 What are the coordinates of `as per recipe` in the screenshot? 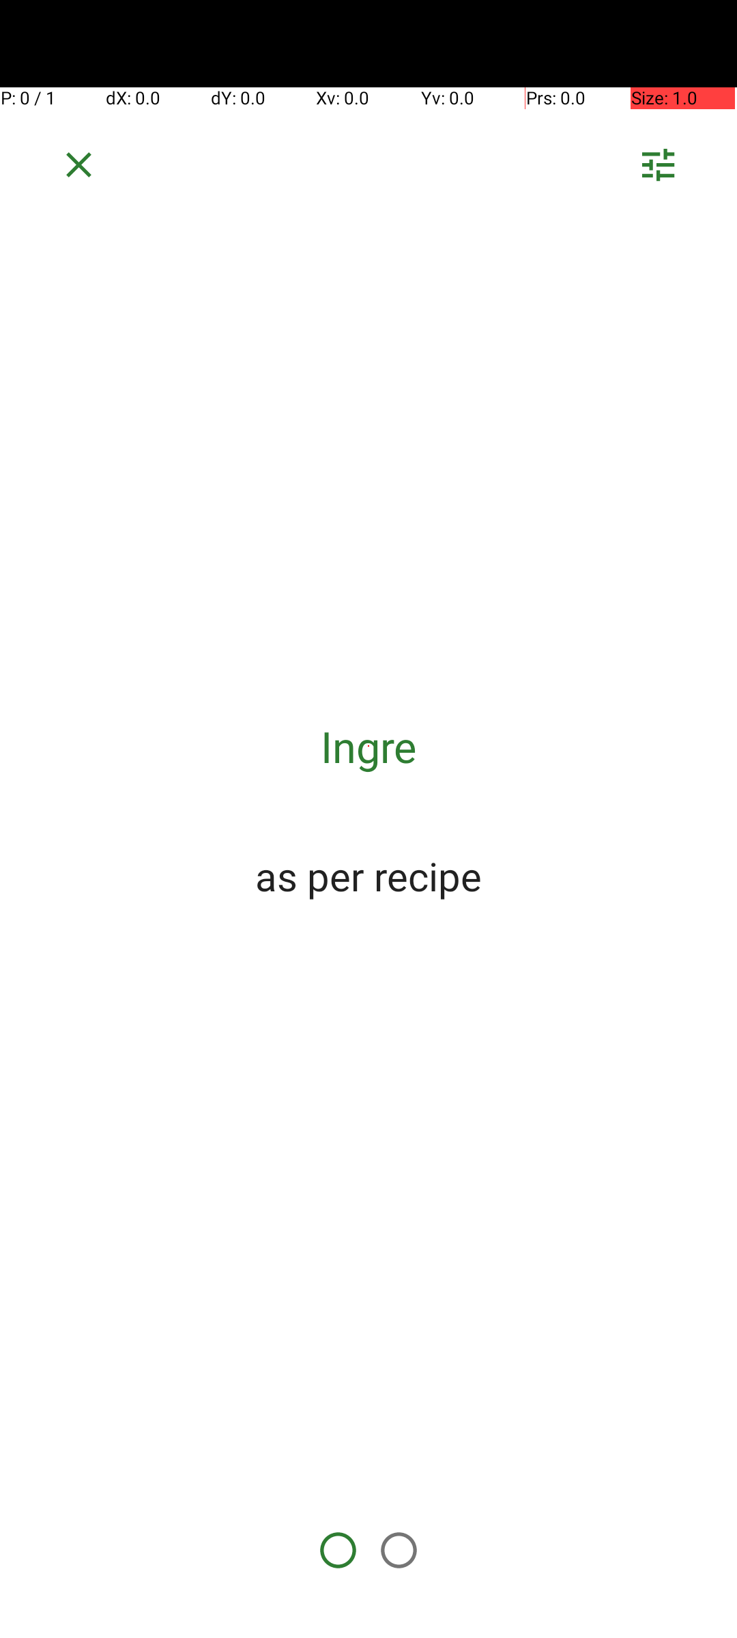 It's located at (369, 876).